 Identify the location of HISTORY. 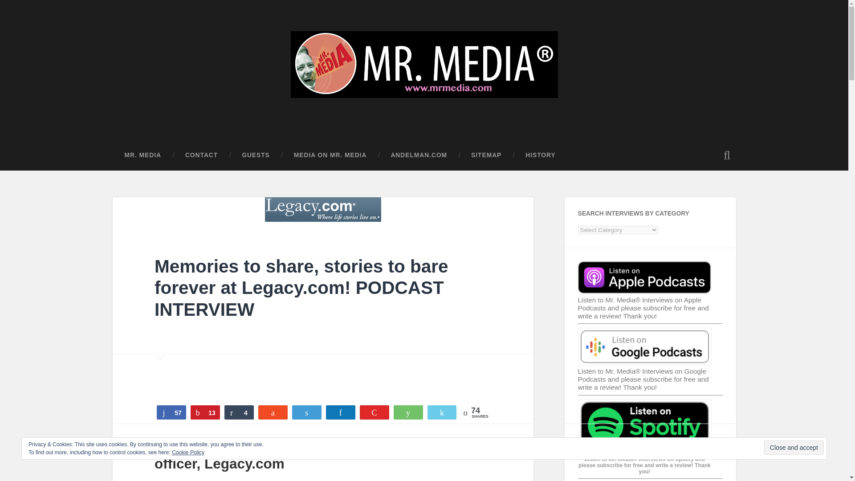
(541, 155).